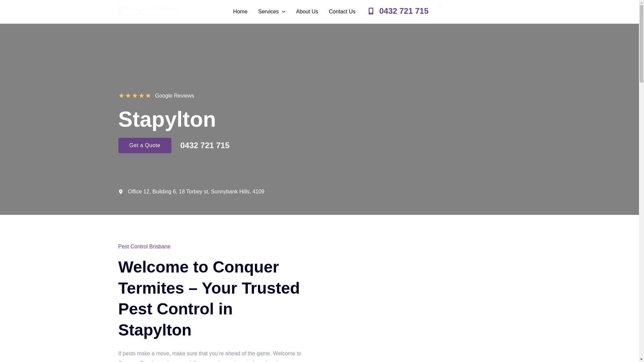 The width and height of the screenshot is (644, 362). What do you see at coordinates (307, 12) in the screenshot?
I see `About Us` at bounding box center [307, 12].